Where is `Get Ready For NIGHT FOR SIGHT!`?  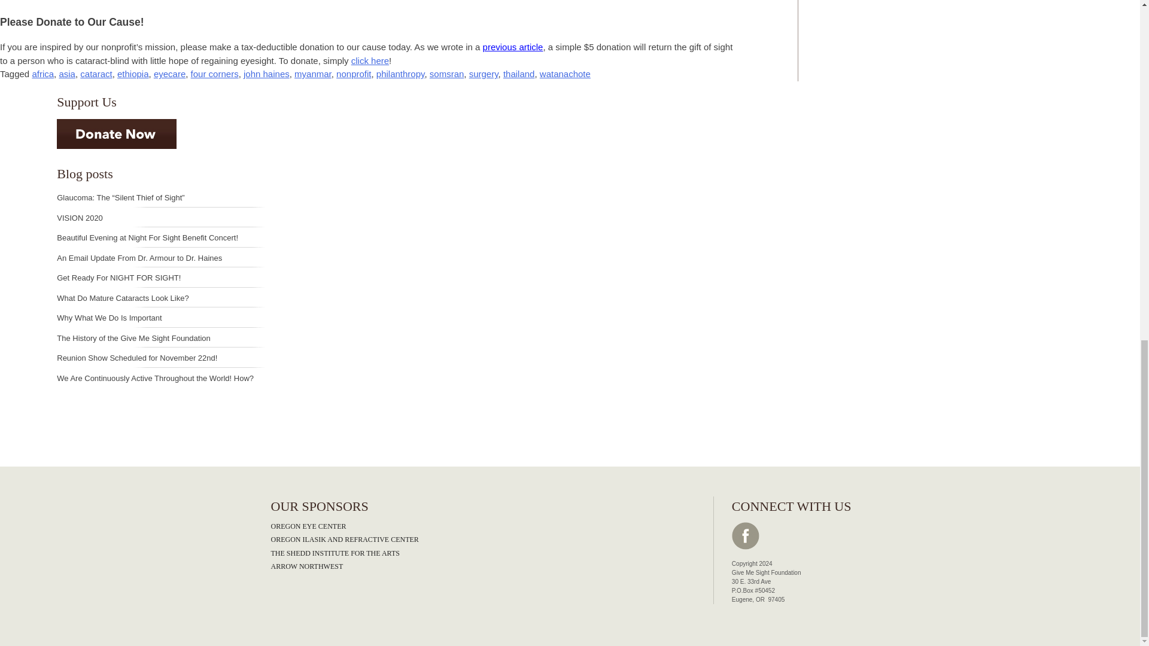
Get Ready For NIGHT FOR SIGHT! is located at coordinates (118, 278).